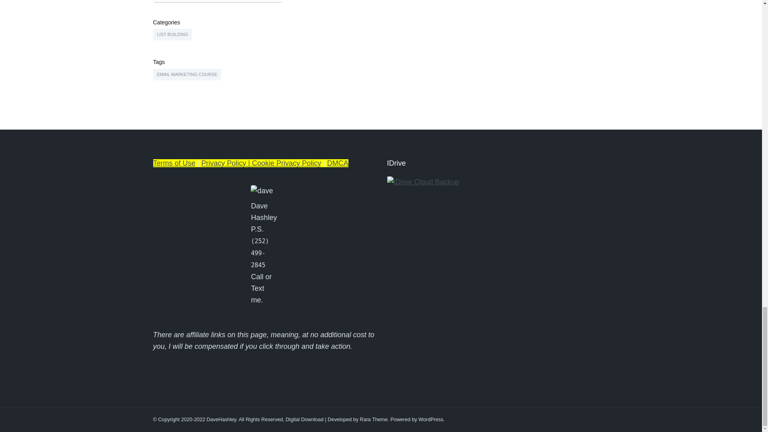  I want to click on IDrive Cloud Backup, so click(423, 182).